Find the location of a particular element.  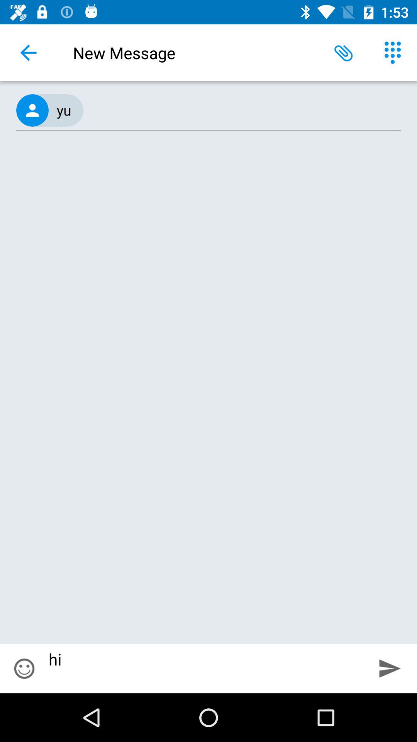

choose the item to the left of the new message icon is located at coordinates (28, 53).